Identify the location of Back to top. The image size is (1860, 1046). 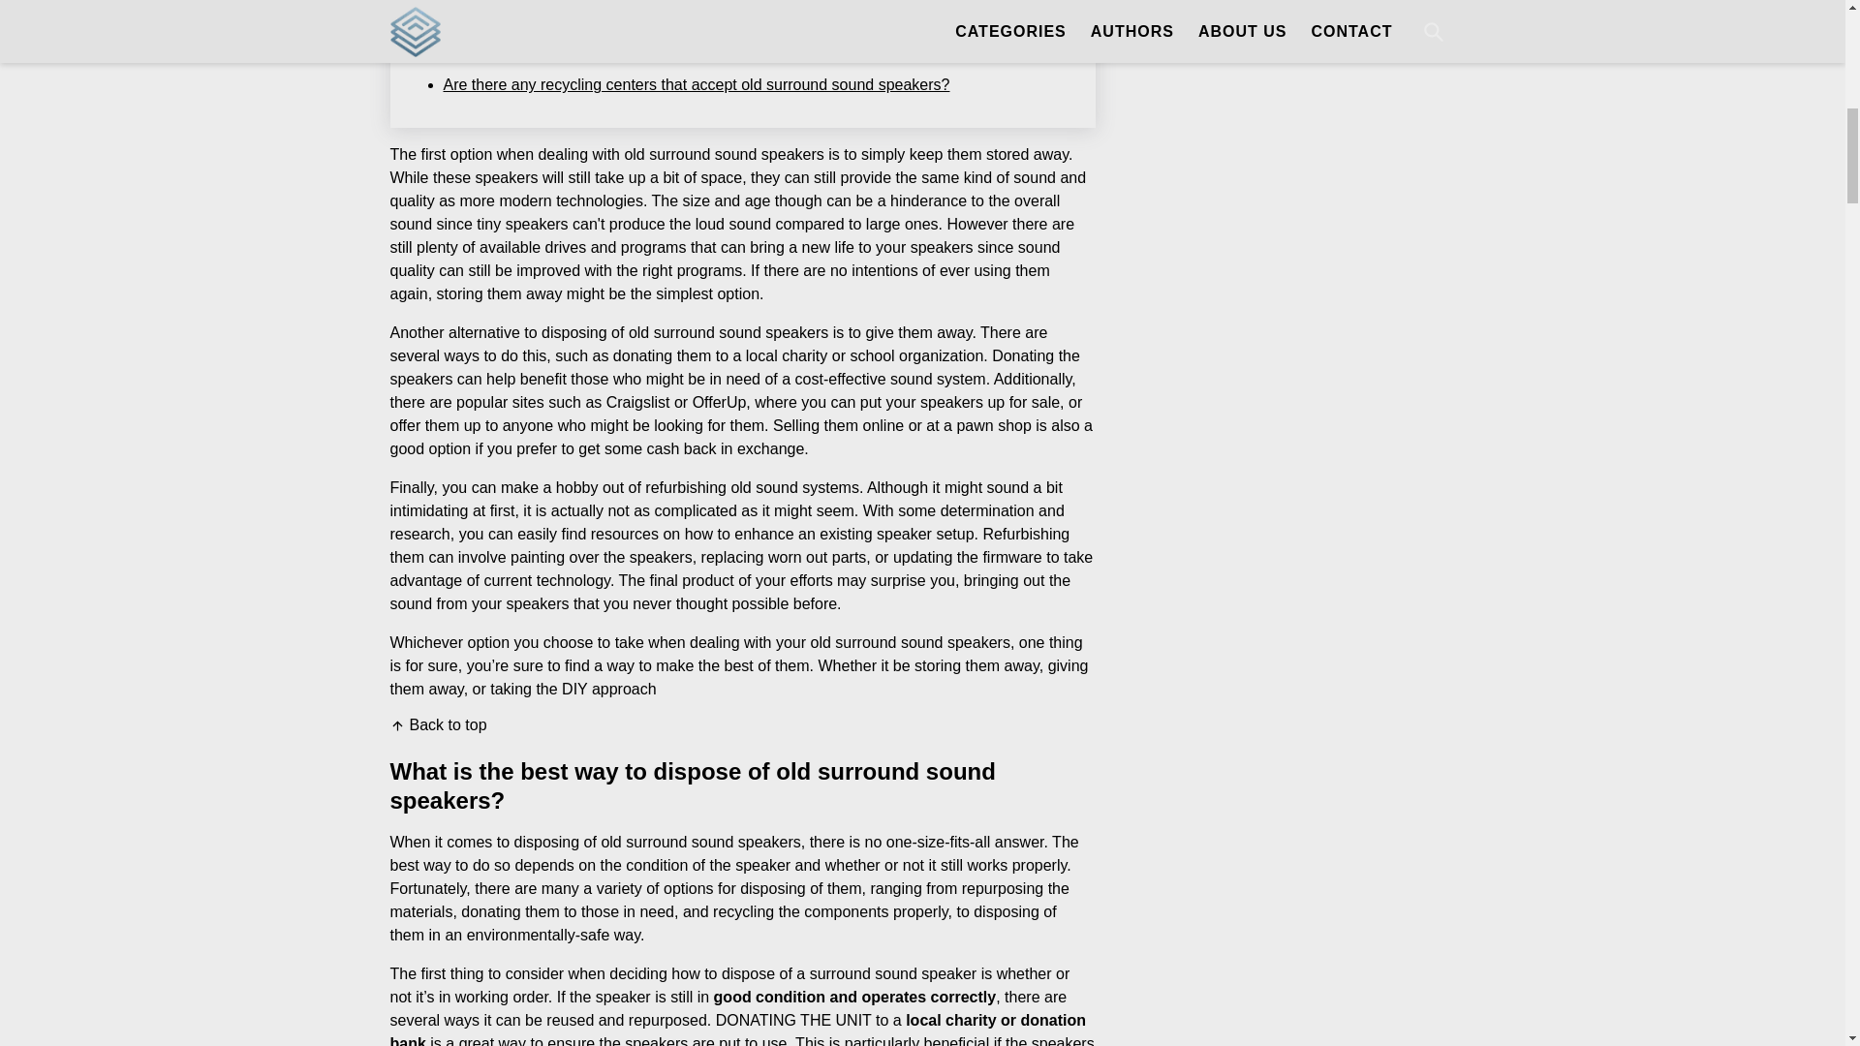
(437, 724).